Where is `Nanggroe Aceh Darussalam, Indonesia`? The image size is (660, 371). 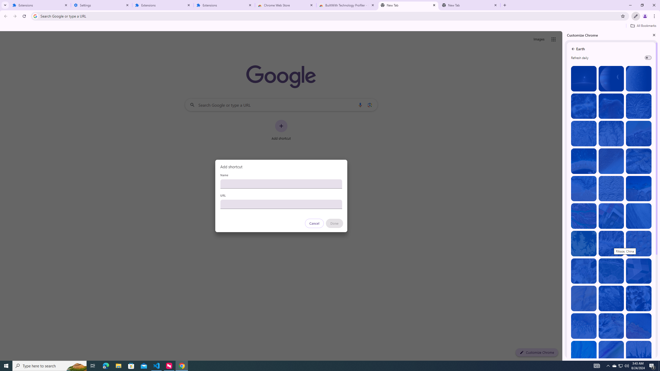 Nanggroe Aceh Darussalam, Indonesia is located at coordinates (638, 133).